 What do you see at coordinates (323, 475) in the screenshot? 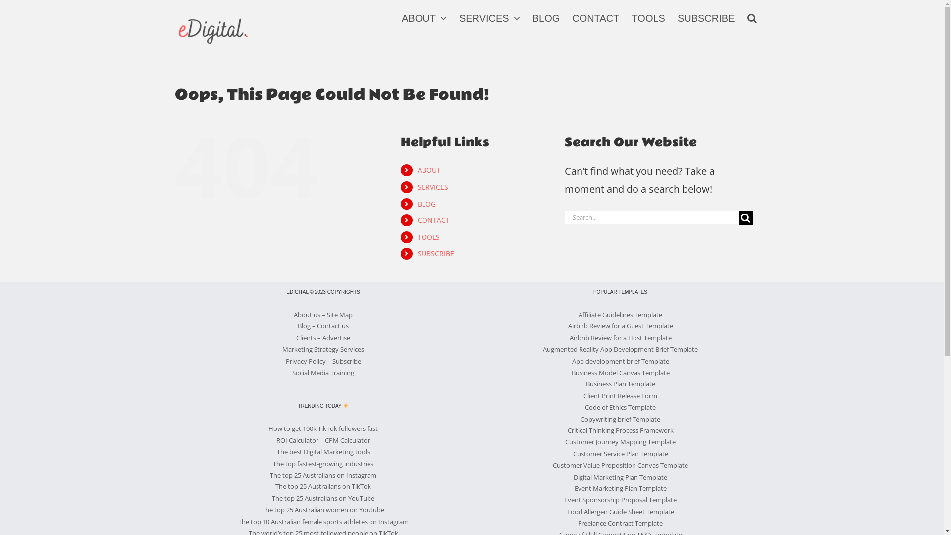
I see `The top 25 Australians on Instagram` at bounding box center [323, 475].